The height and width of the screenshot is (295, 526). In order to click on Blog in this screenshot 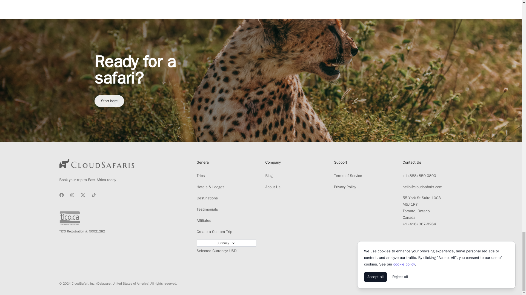, I will do `click(268, 176)`.